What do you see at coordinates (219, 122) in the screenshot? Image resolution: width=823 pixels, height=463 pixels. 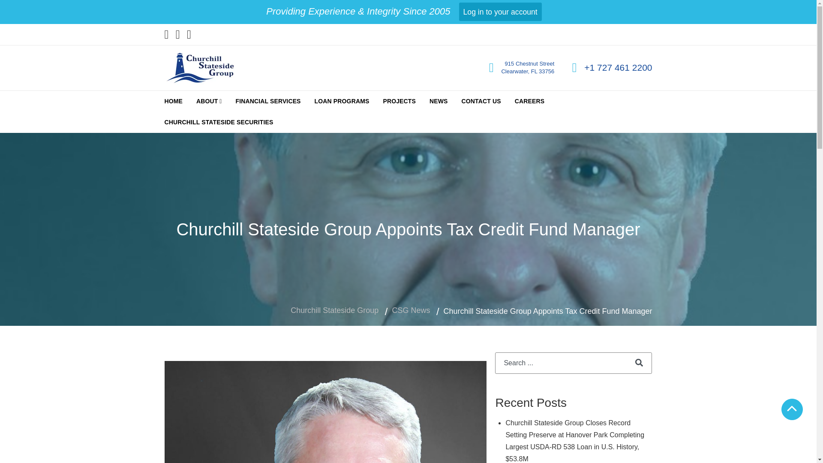 I see `CHURCHILL STATESIDE SECURITIES` at bounding box center [219, 122].